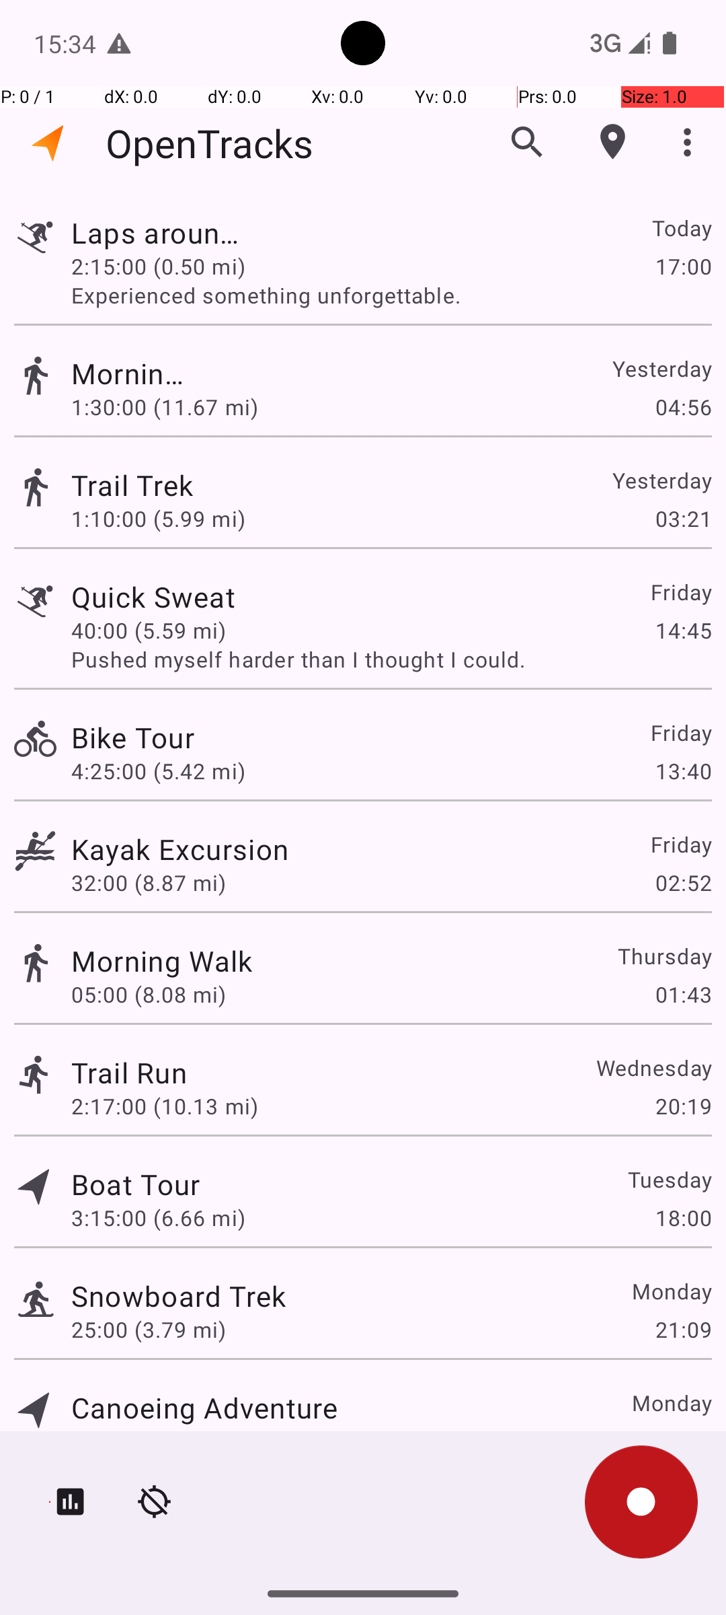  Describe the element at coordinates (179, 596) in the screenshot. I see `Quick Sweat` at that location.